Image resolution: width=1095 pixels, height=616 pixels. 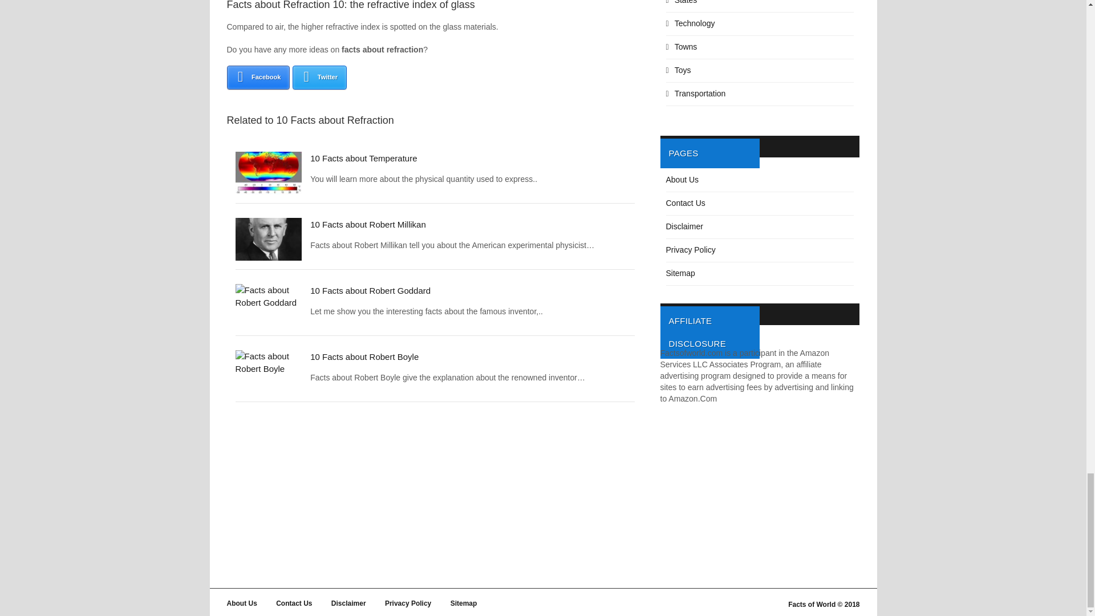 I want to click on 10 Facts about Robert Boyle, so click(x=364, y=356).